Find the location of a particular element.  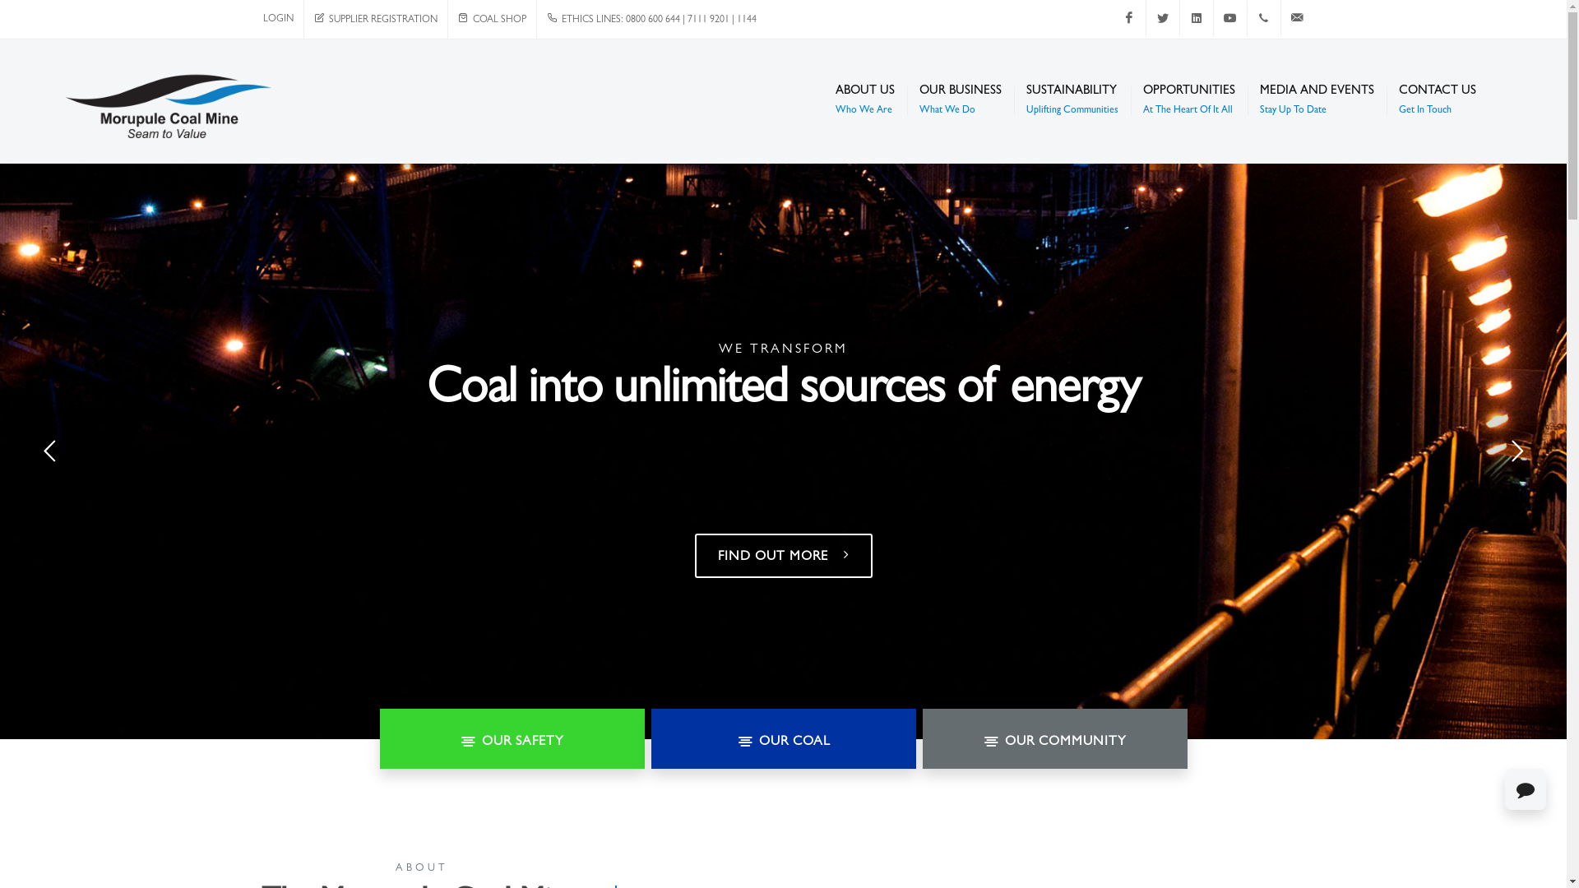

OPPORTUNITIES
At The Heart Of It All is located at coordinates (1189, 101).